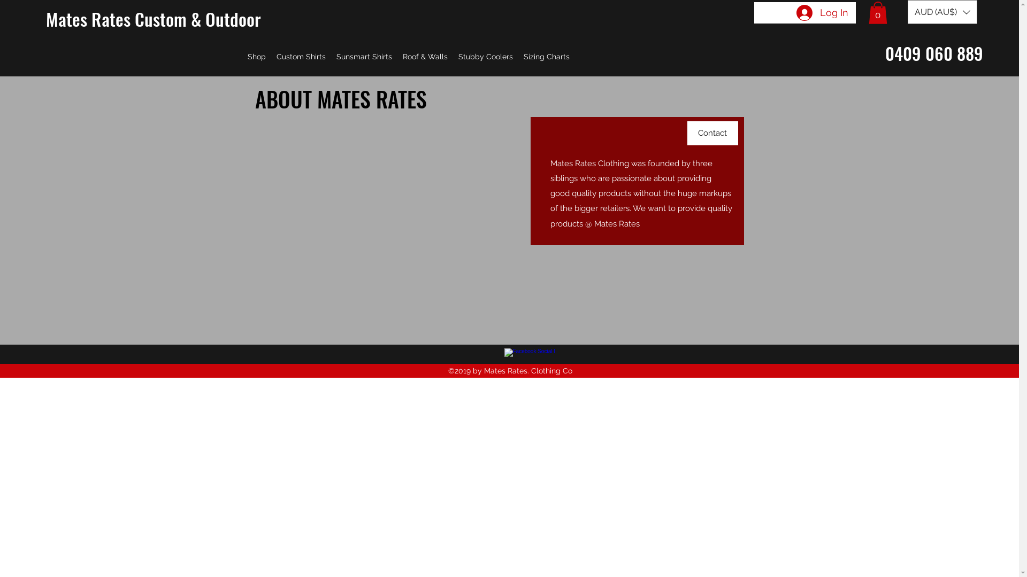 The image size is (1027, 577). I want to click on Sizing Charts, so click(547, 57).